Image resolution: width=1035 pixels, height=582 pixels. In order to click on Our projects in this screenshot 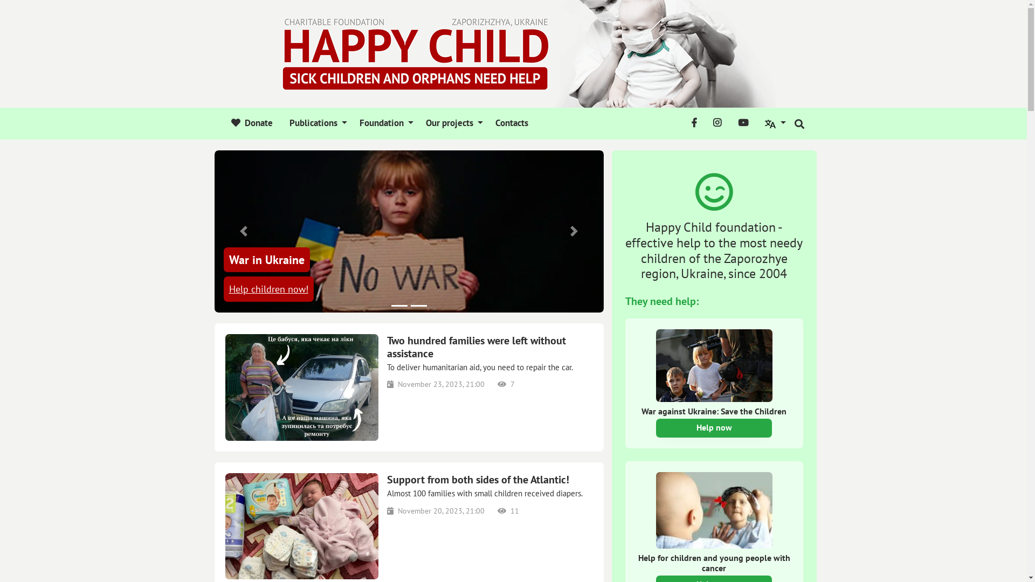, I will do `click(453, 123)`.